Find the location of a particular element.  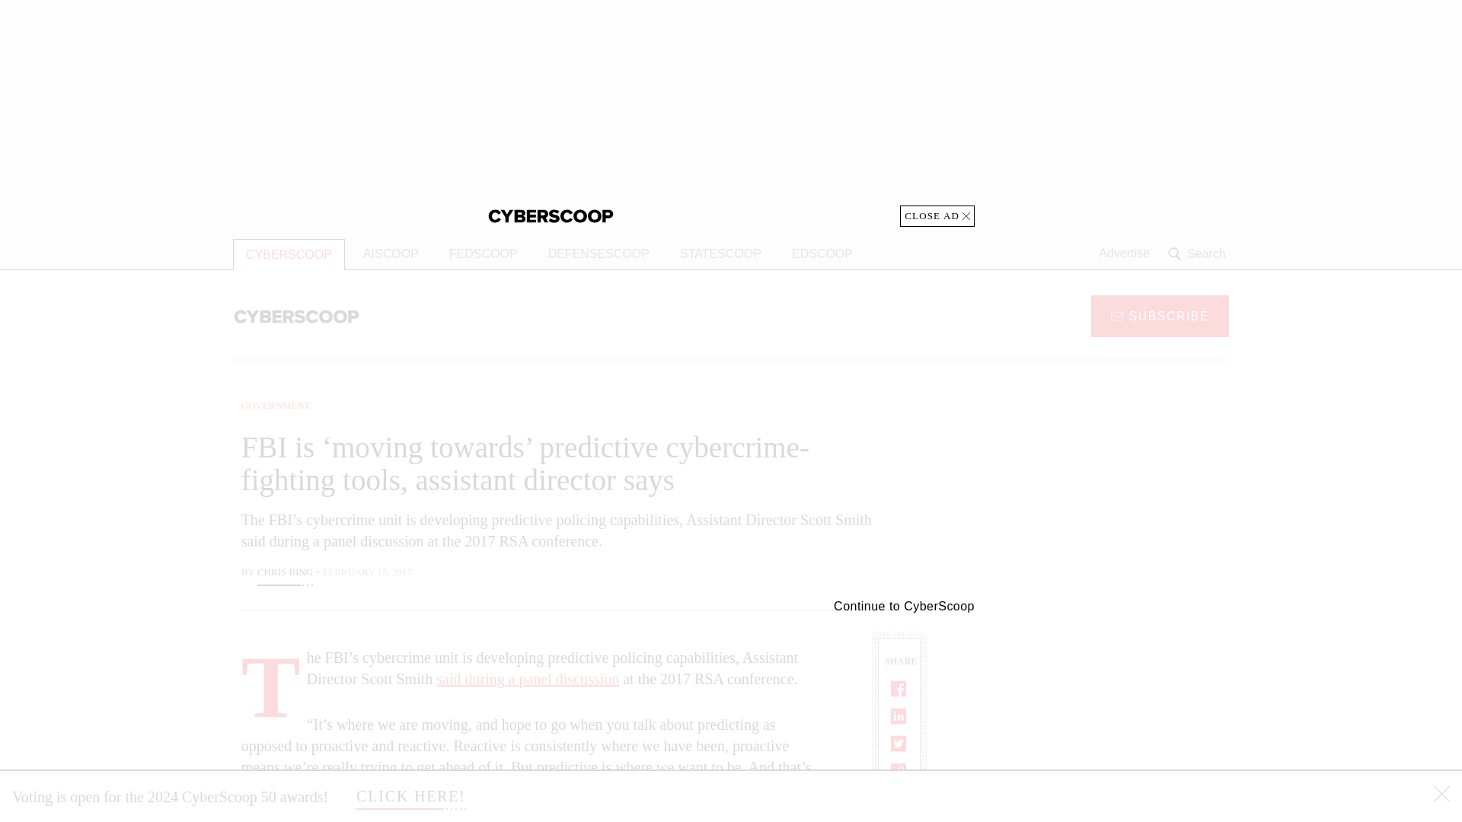

DEFENSESCOOP is located at coordinates (599, 254).